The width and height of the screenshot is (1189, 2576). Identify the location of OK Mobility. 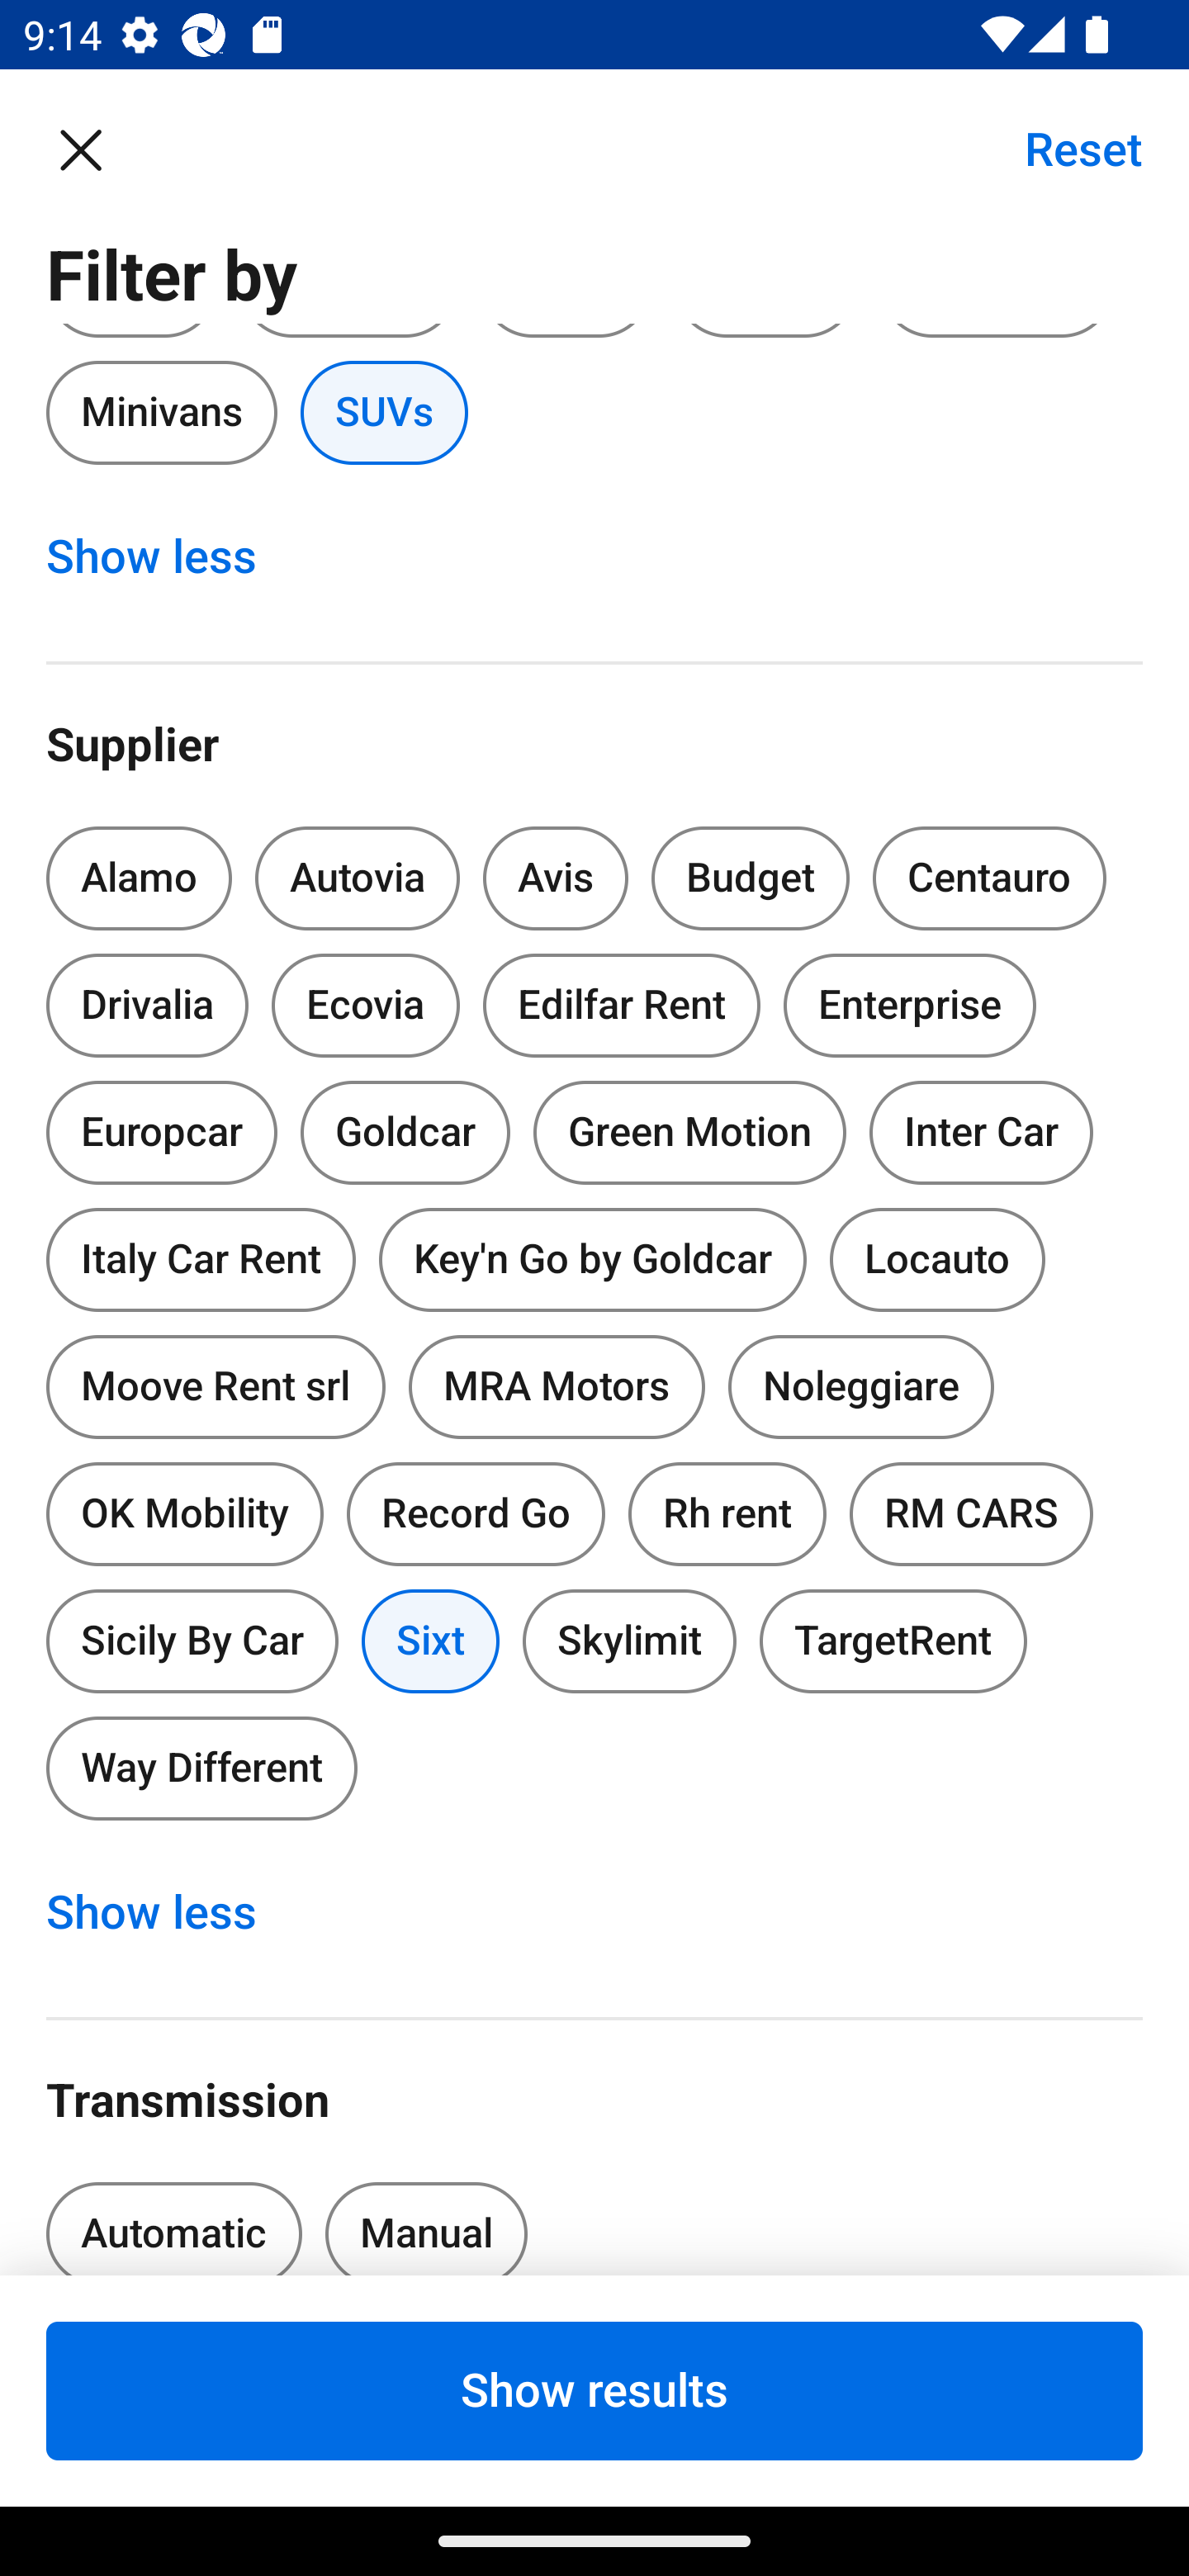
(184, 1508).